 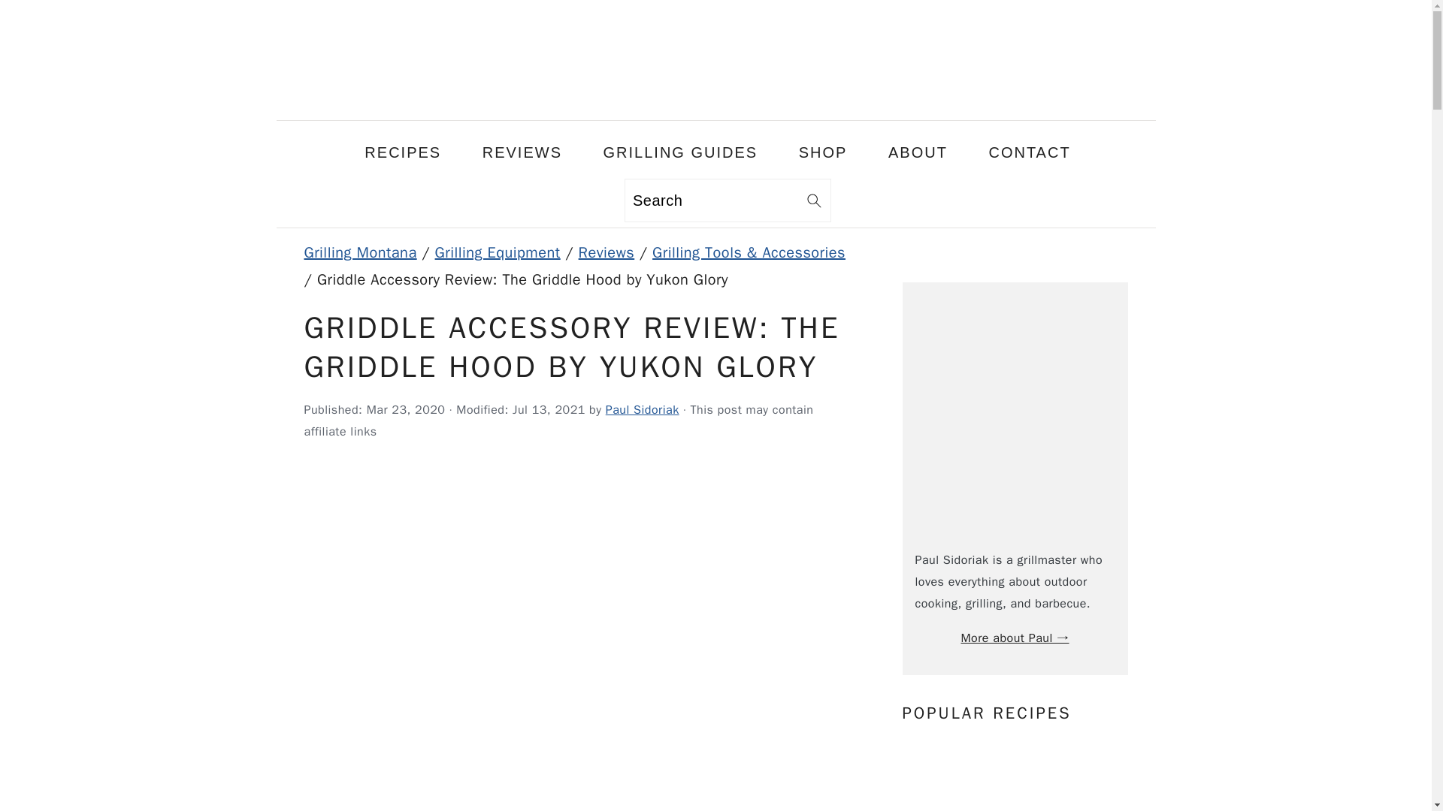 What do you see at coordinates (1030, 152) in the screenshot?
I see `CONTACT` at bounding box center [1030, 152].